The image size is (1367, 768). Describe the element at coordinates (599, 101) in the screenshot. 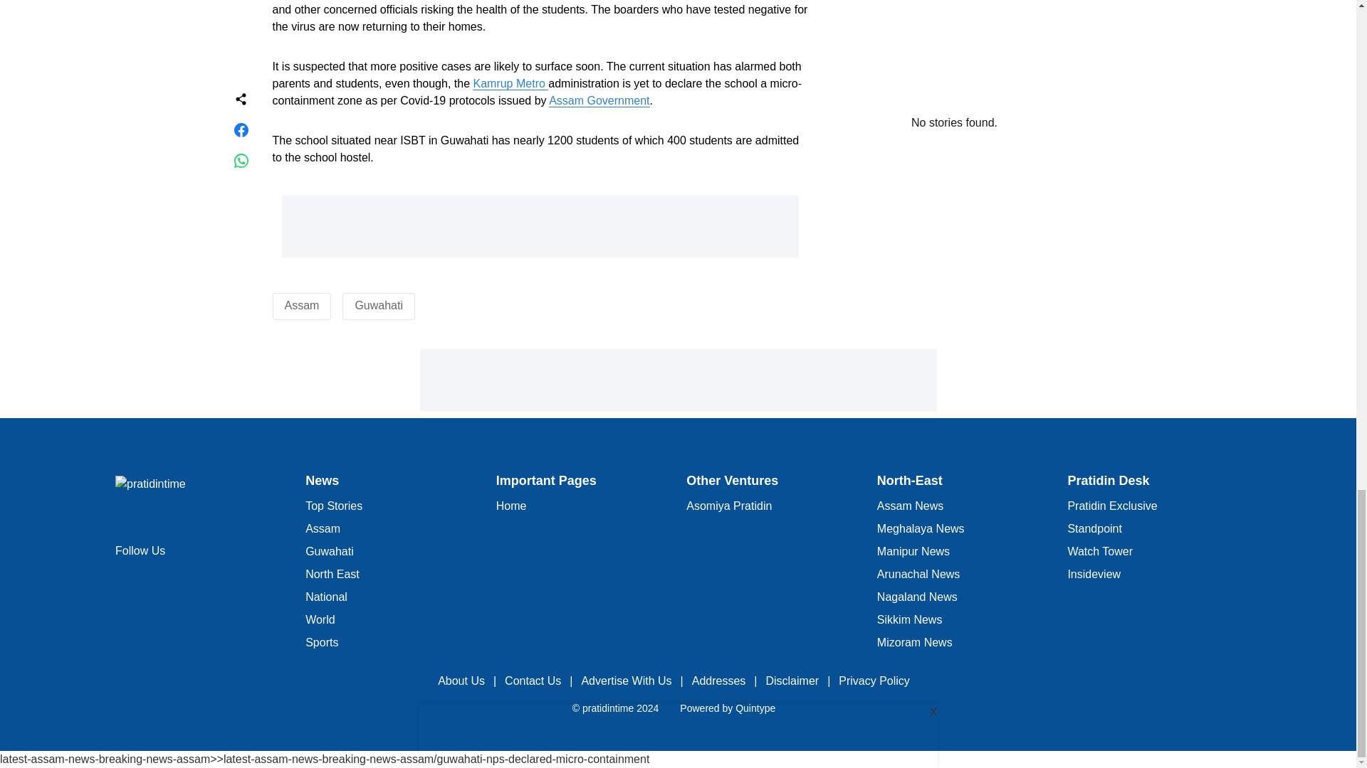

I see `Assam Government` at that location.